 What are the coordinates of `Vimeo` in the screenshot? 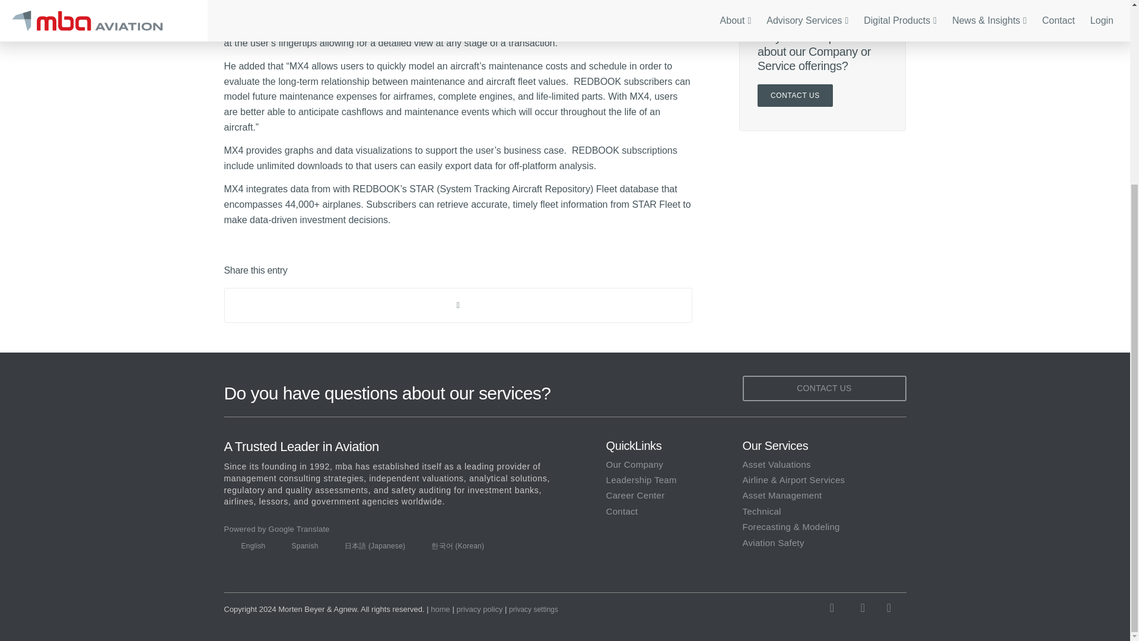 It's located at (863, 607).